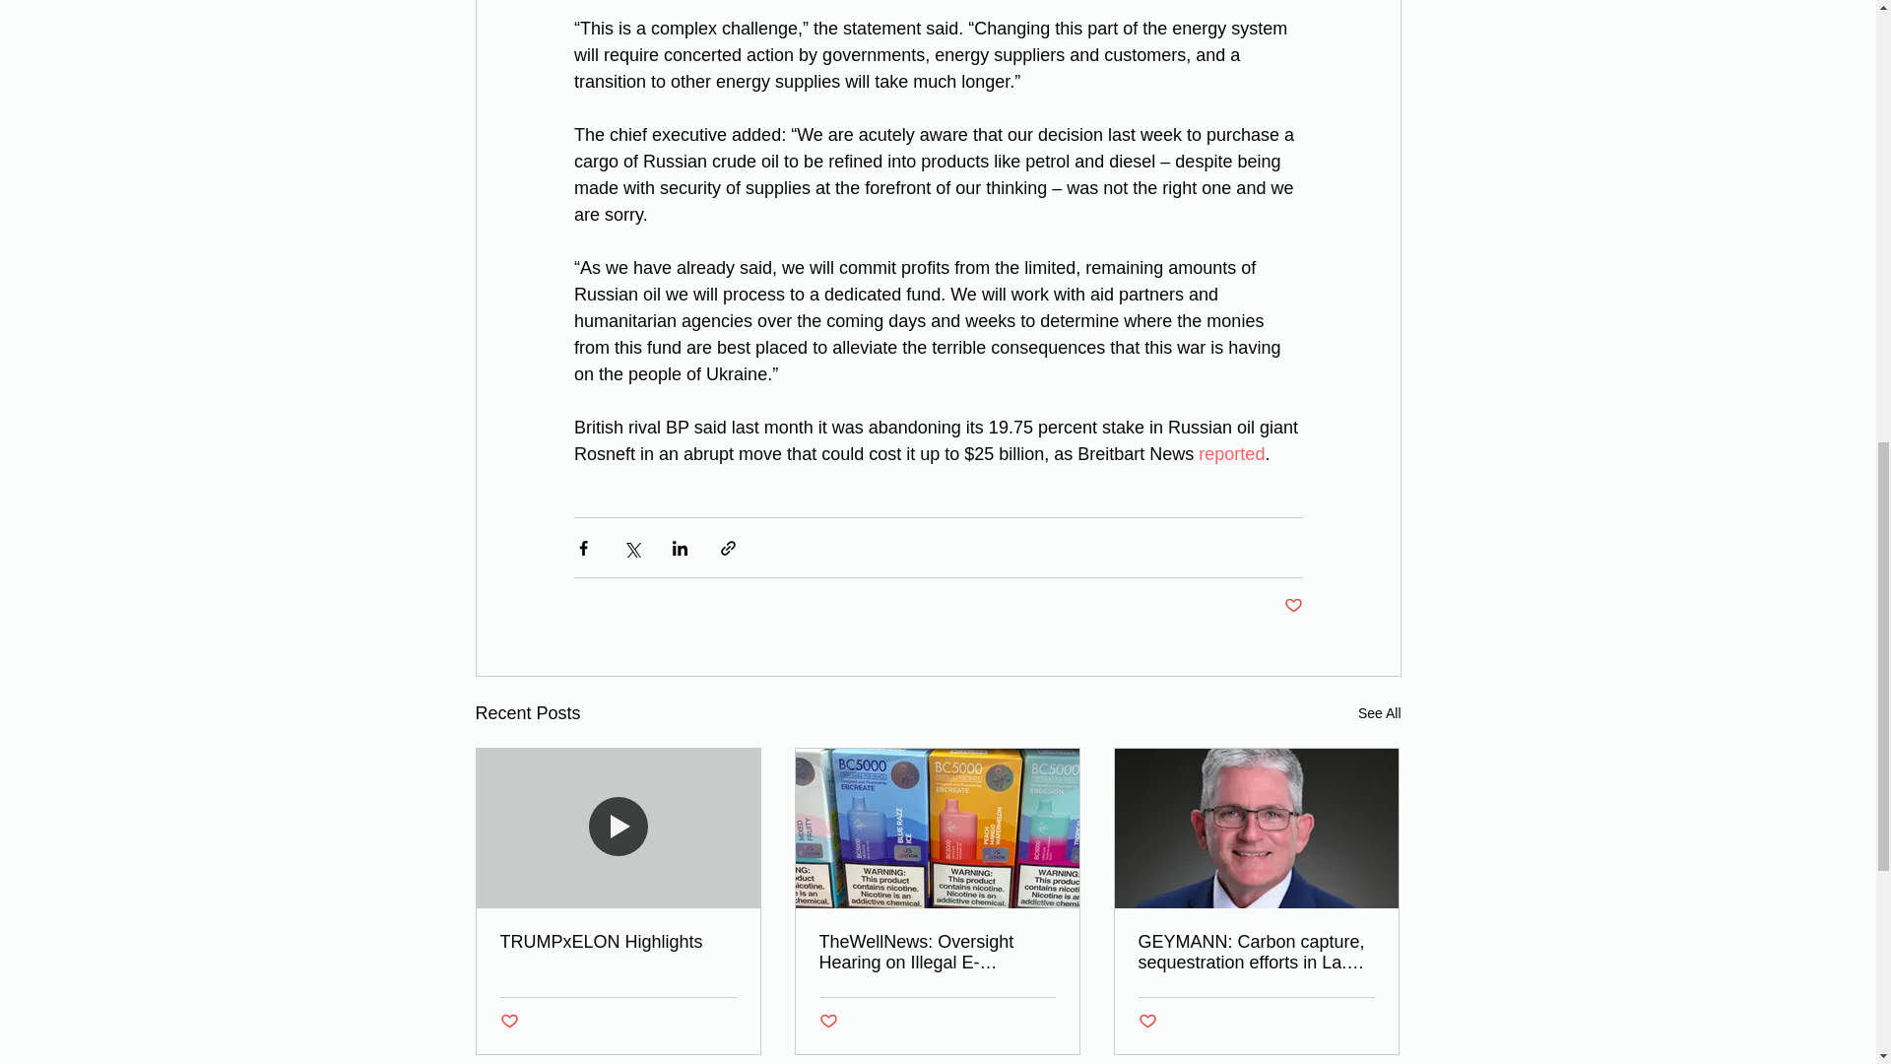 This screenshot has height=1064, width=1891. What do you see at coordinates (1292, 606) in the screenshot?
I see `Post not marked as liked` at bounding box center [1292, 606].